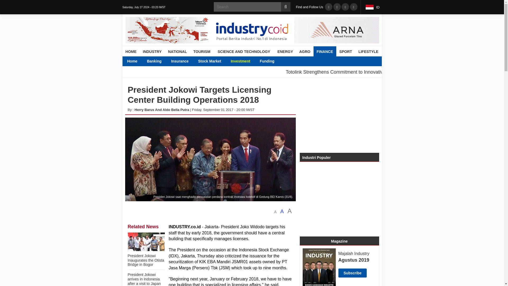 The image size is (508, 286). I want to click on Footwear, so click(258, 61).